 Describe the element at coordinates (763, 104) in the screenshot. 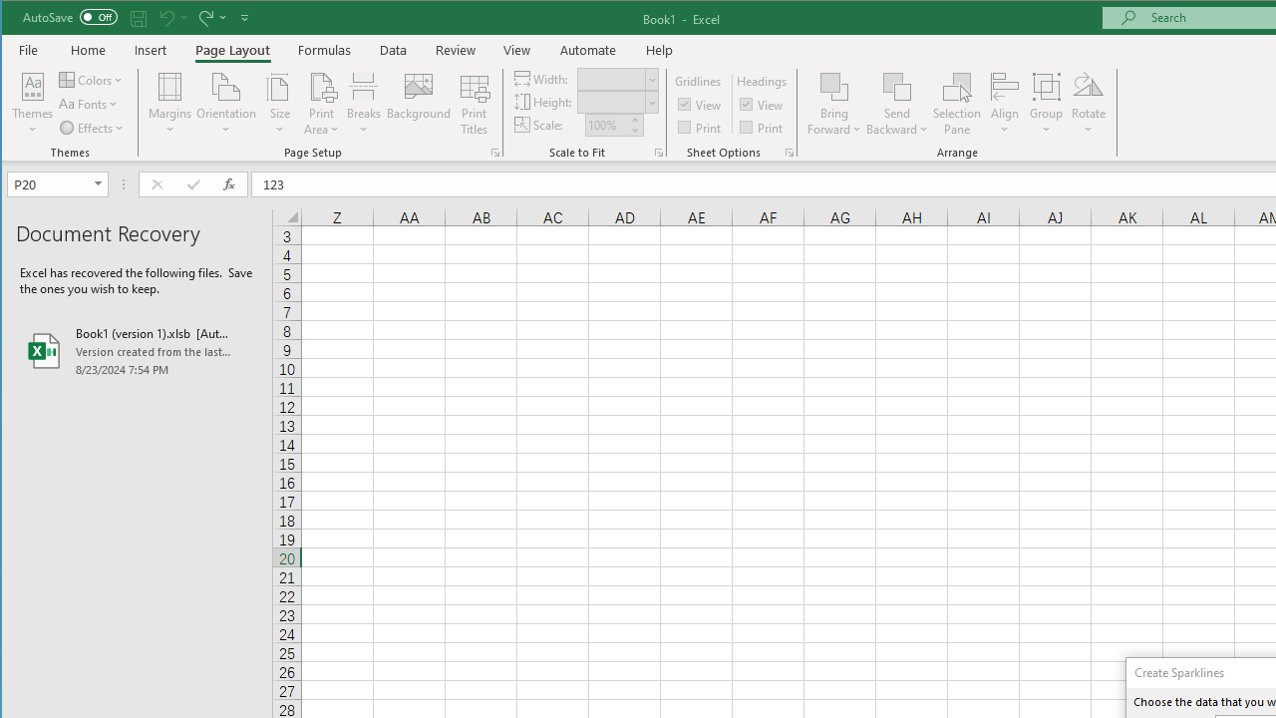

I see `View` at that location.